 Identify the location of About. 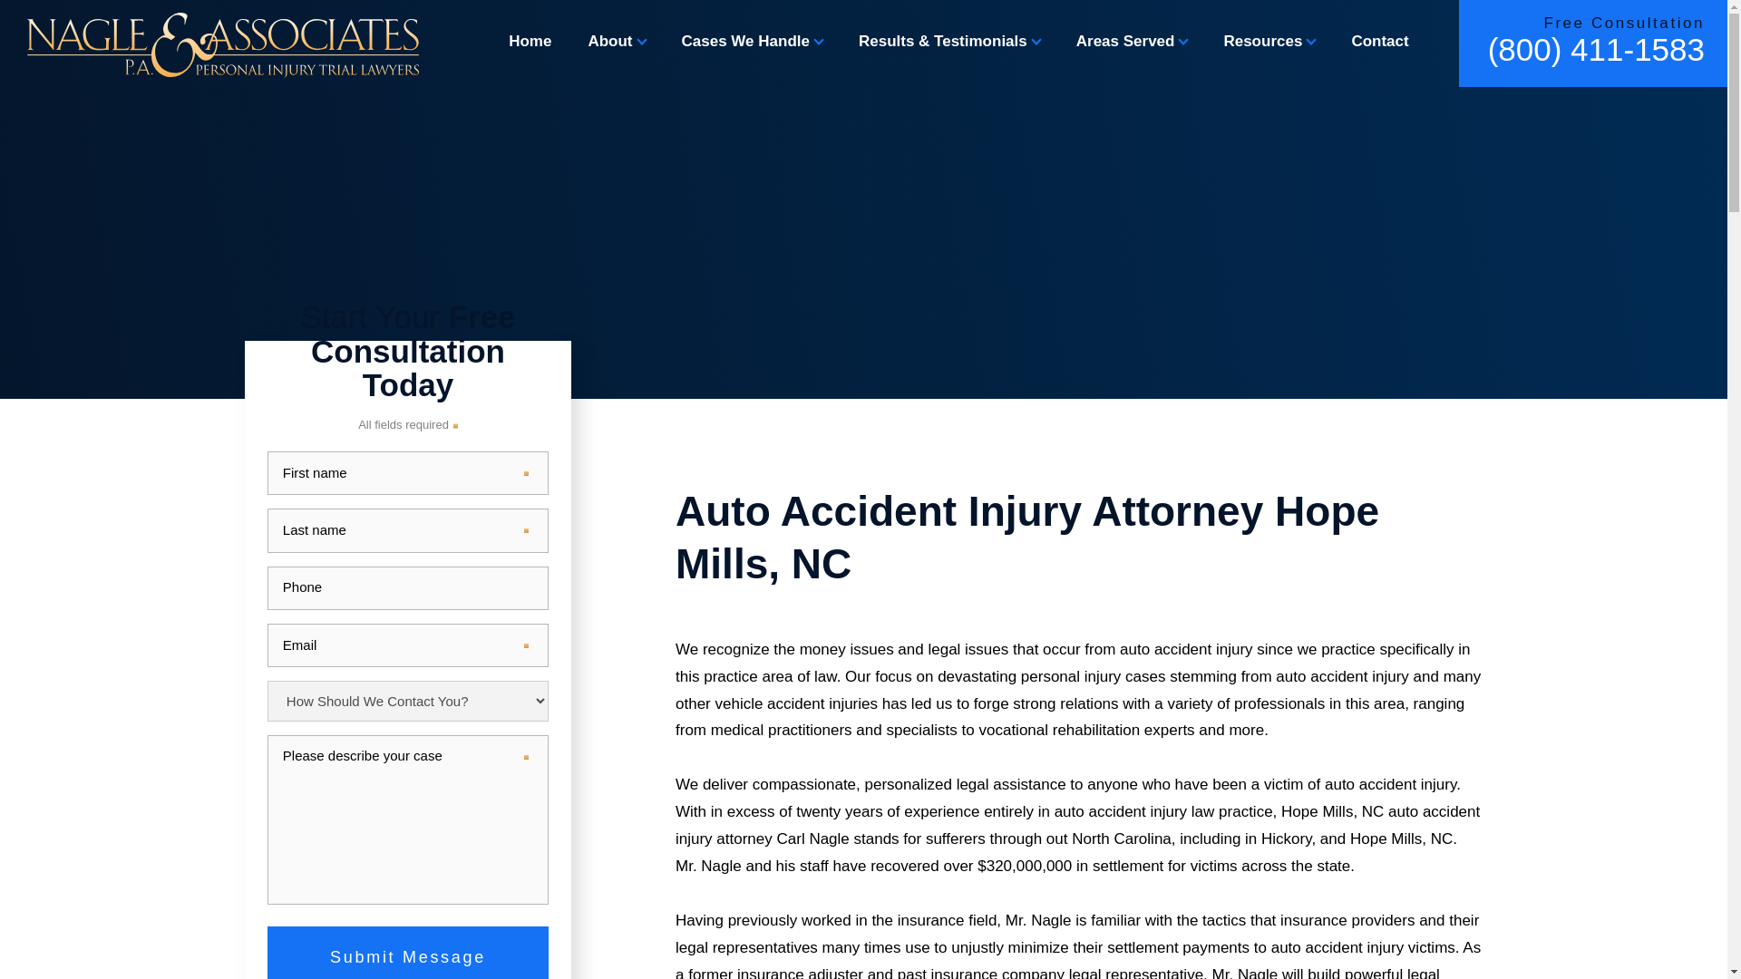
(616, 41).